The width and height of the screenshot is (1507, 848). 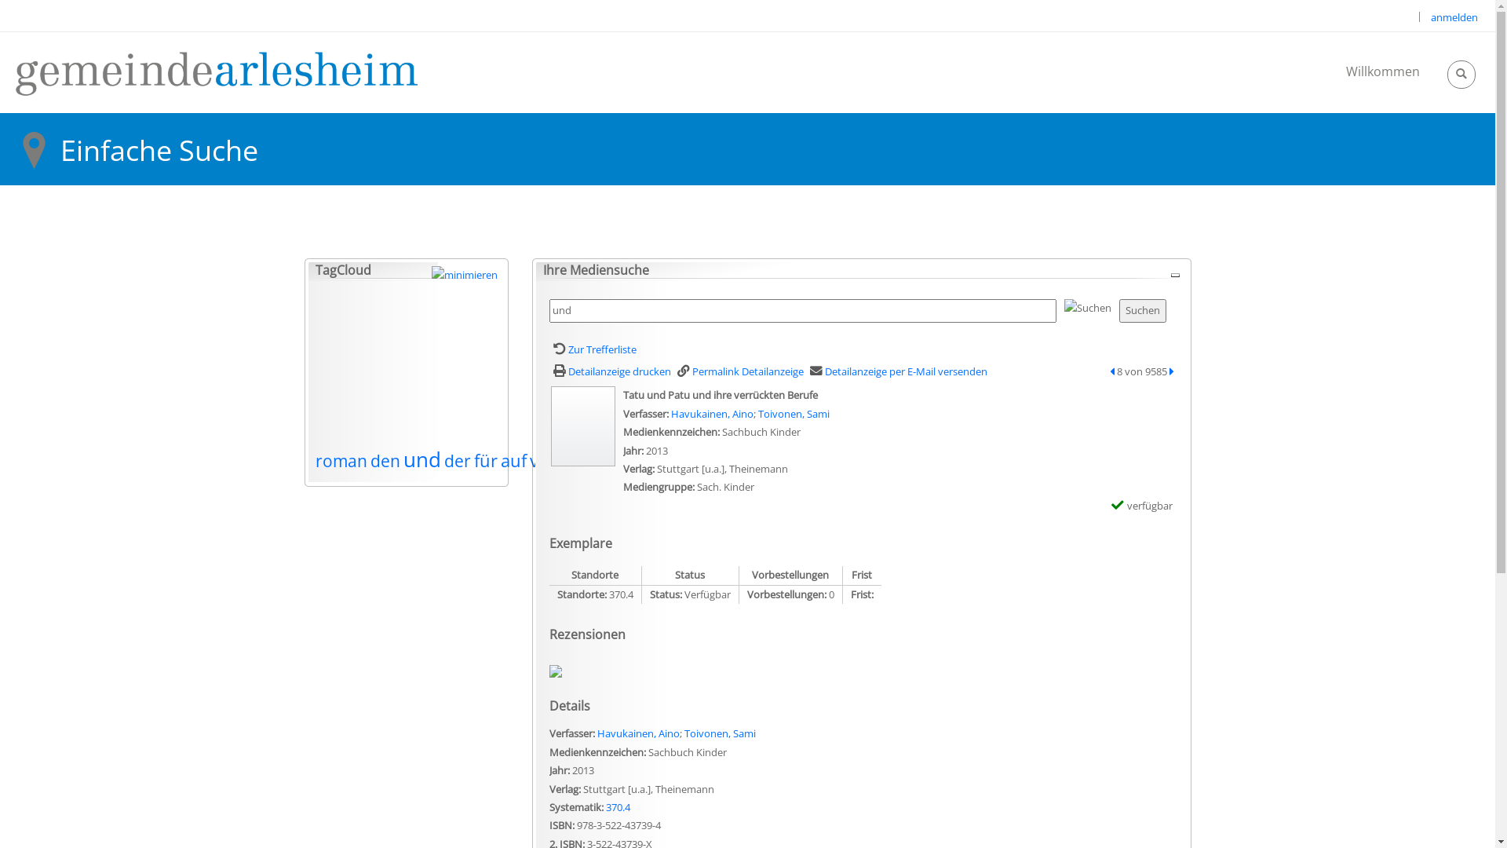 I want to click on Gemeindebibliothek Arlesheim, so click(x=217, y=72).